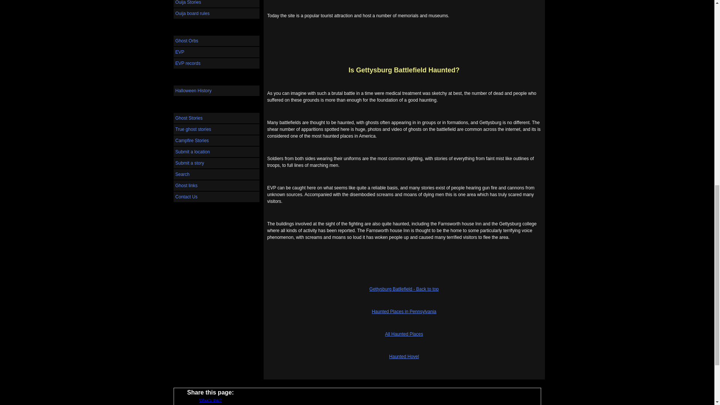 Image resolution: width=720 pixels, height=405 pixels. Describe the element at coordinates (216, 4) in the screenshot. I see `Ouija Stories` at that location.